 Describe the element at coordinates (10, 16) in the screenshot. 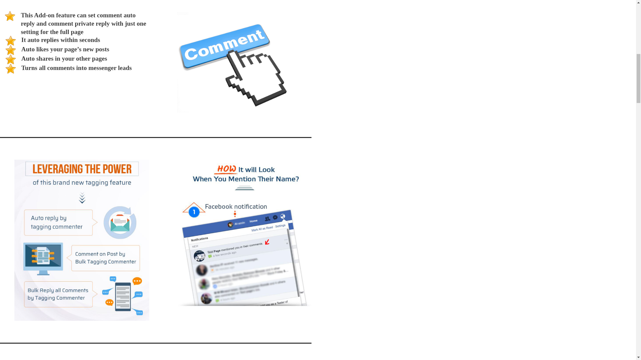

I see `star-icon-32` at that location.